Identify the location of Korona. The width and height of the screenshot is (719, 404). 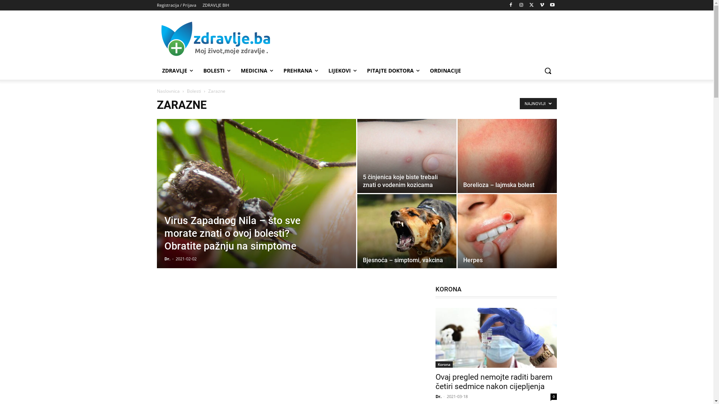
(444, 364).